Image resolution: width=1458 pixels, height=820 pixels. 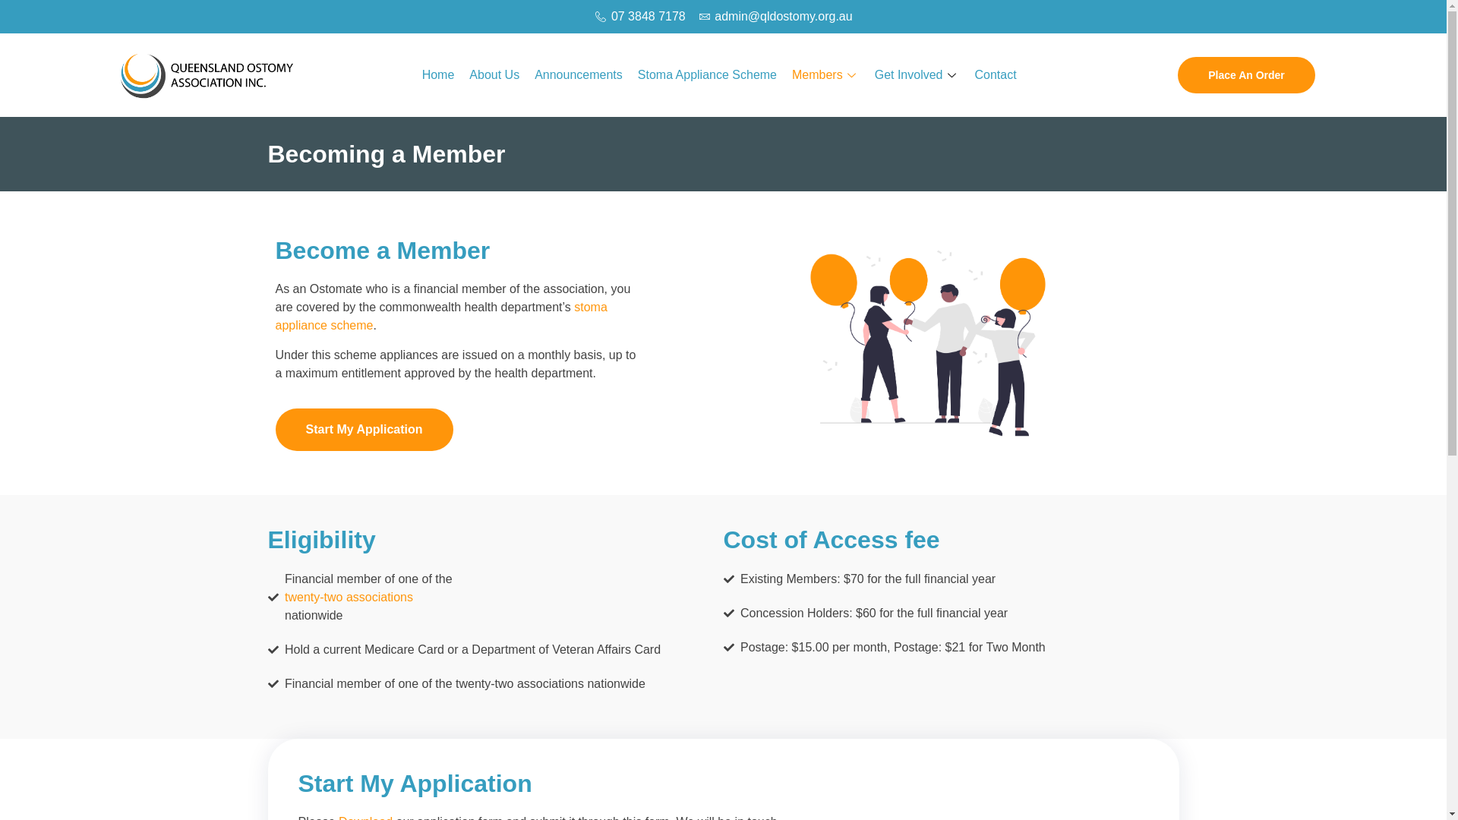 What do you see at coordinates (364, 430) in the screenshot?
I see `Start My Application` at bounding box center [364, 430].